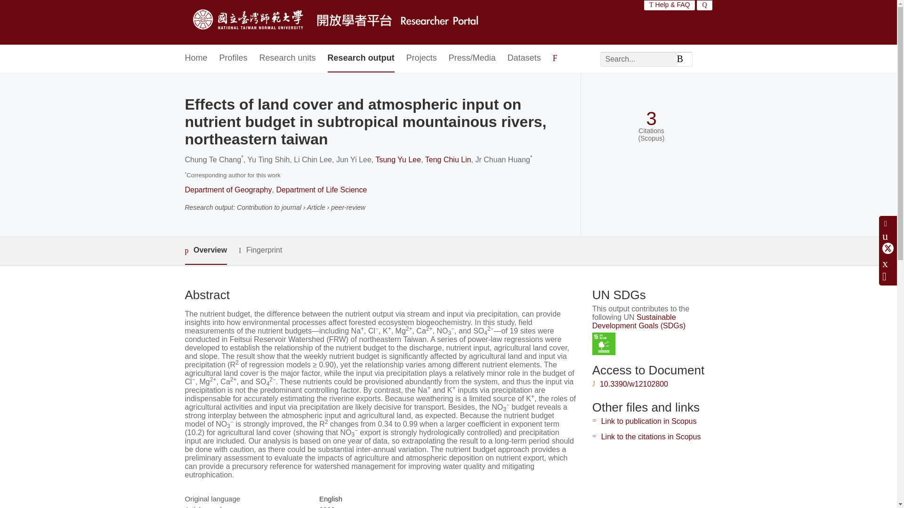  Describe the element at coordinates (524, 58) in the screenshot. I see `Datasets` at that location.